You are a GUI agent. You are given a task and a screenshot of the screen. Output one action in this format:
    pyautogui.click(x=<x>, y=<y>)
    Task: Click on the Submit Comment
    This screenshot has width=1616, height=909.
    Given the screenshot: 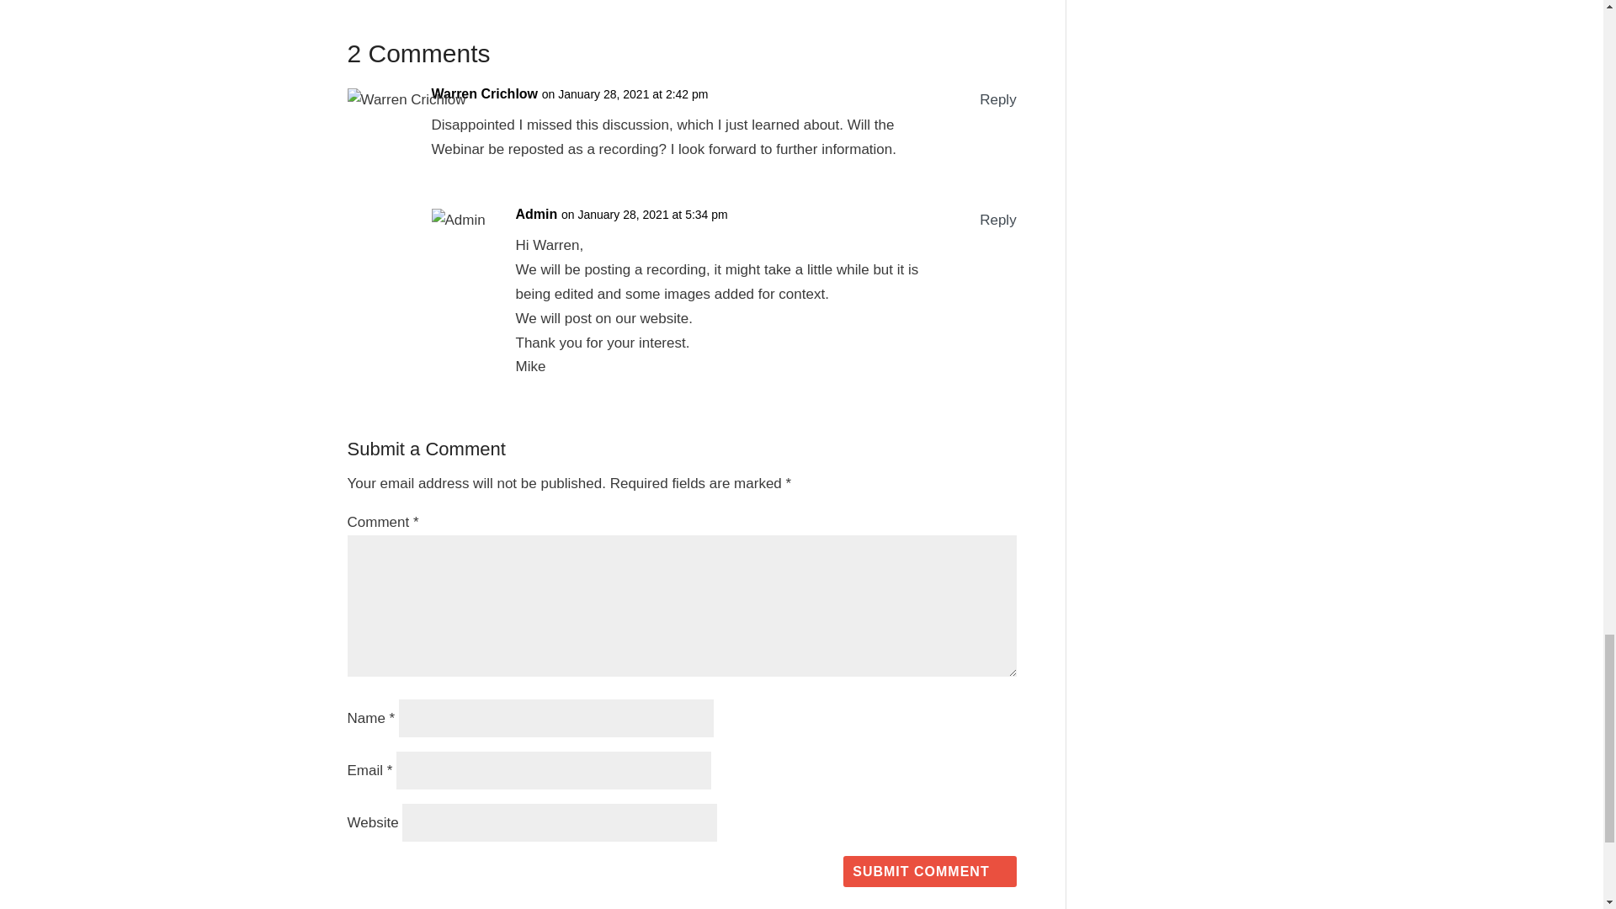 What is the action you would take?
    pyautogui.click(x=929, y=872)
    